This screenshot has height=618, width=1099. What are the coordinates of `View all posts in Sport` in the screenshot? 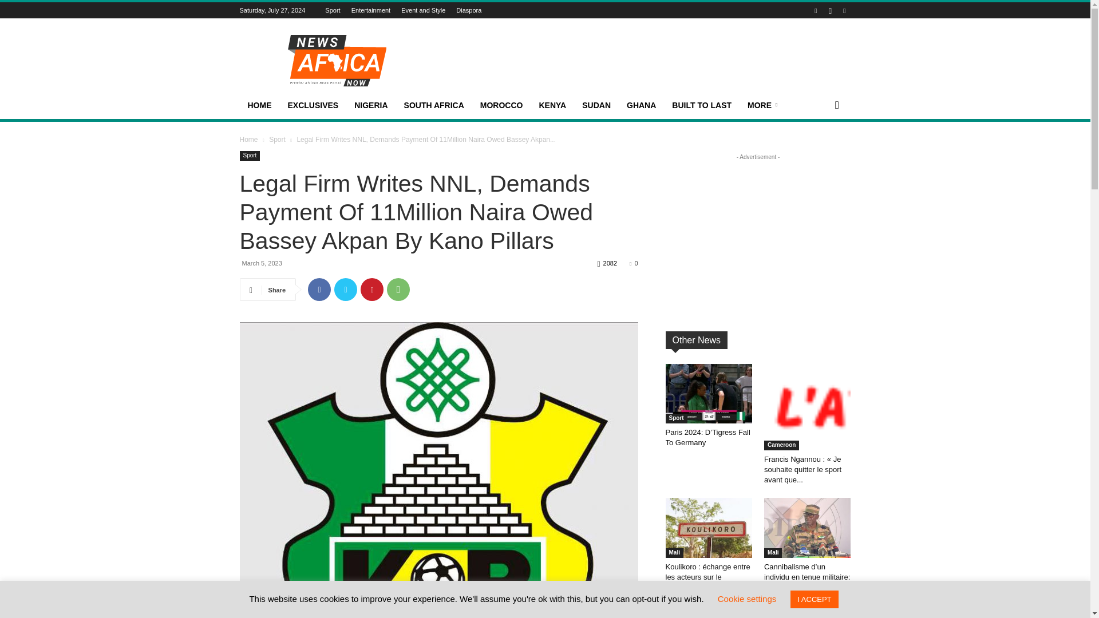 It's located at (277, 139).